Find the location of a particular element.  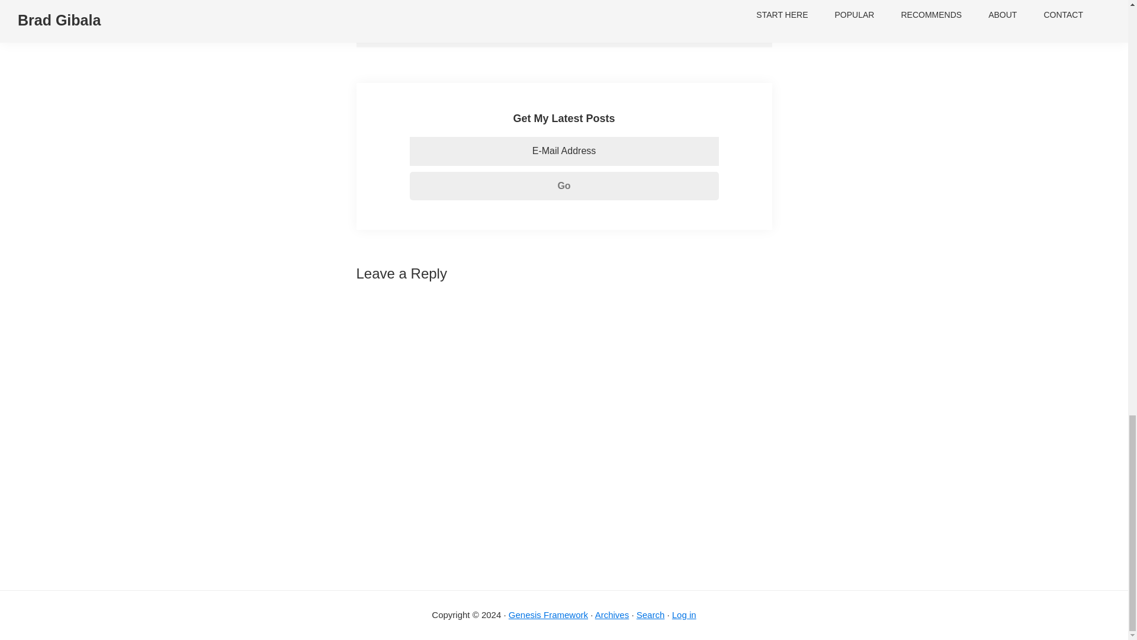

Archives is located at coordinates (612, 615).